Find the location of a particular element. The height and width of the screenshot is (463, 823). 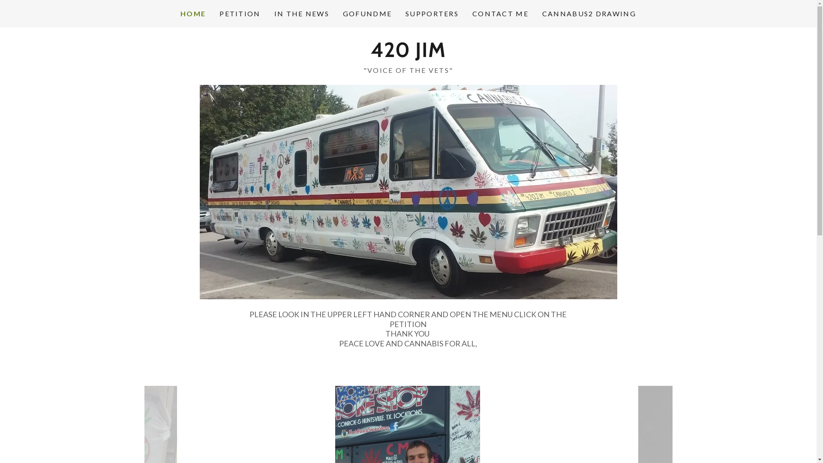

CANNABUS2 DRAWING is located at coordinates (589, 14).